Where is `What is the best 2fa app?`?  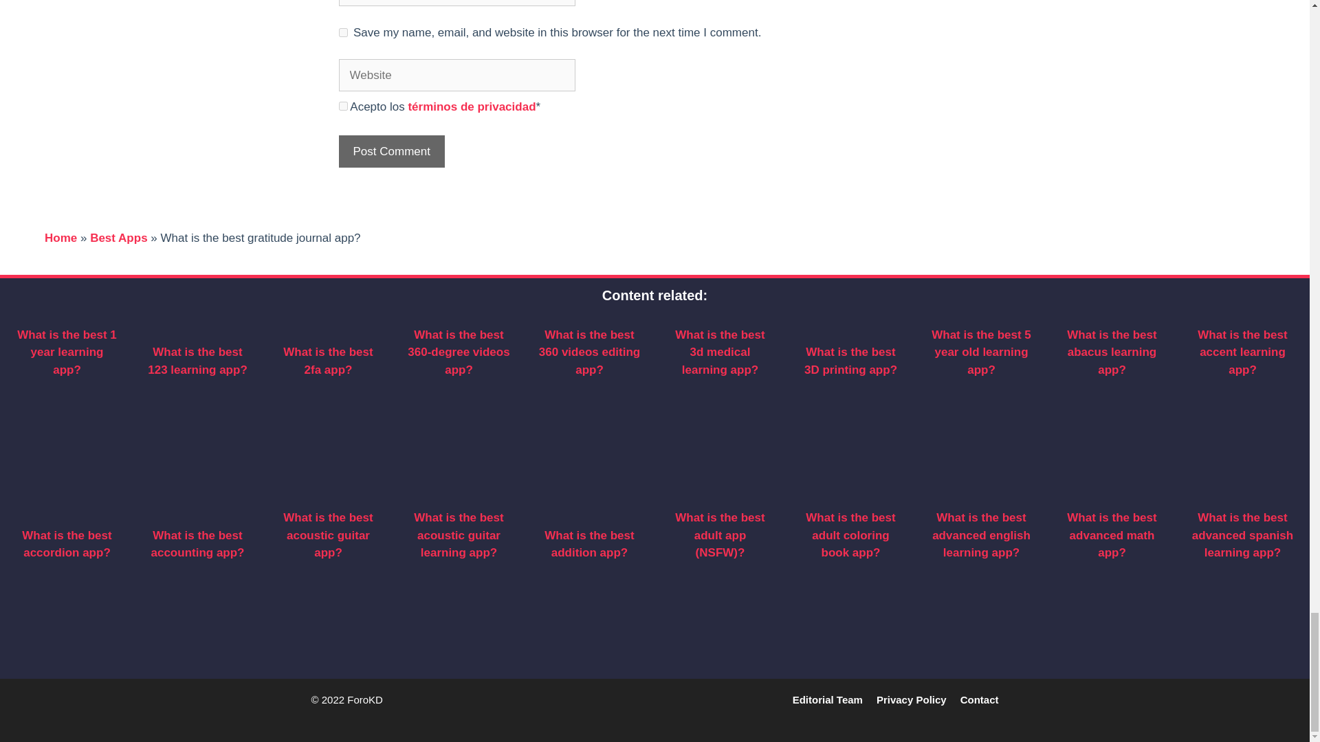 What is the best 2fa app? is located at coordinates (327, 361).